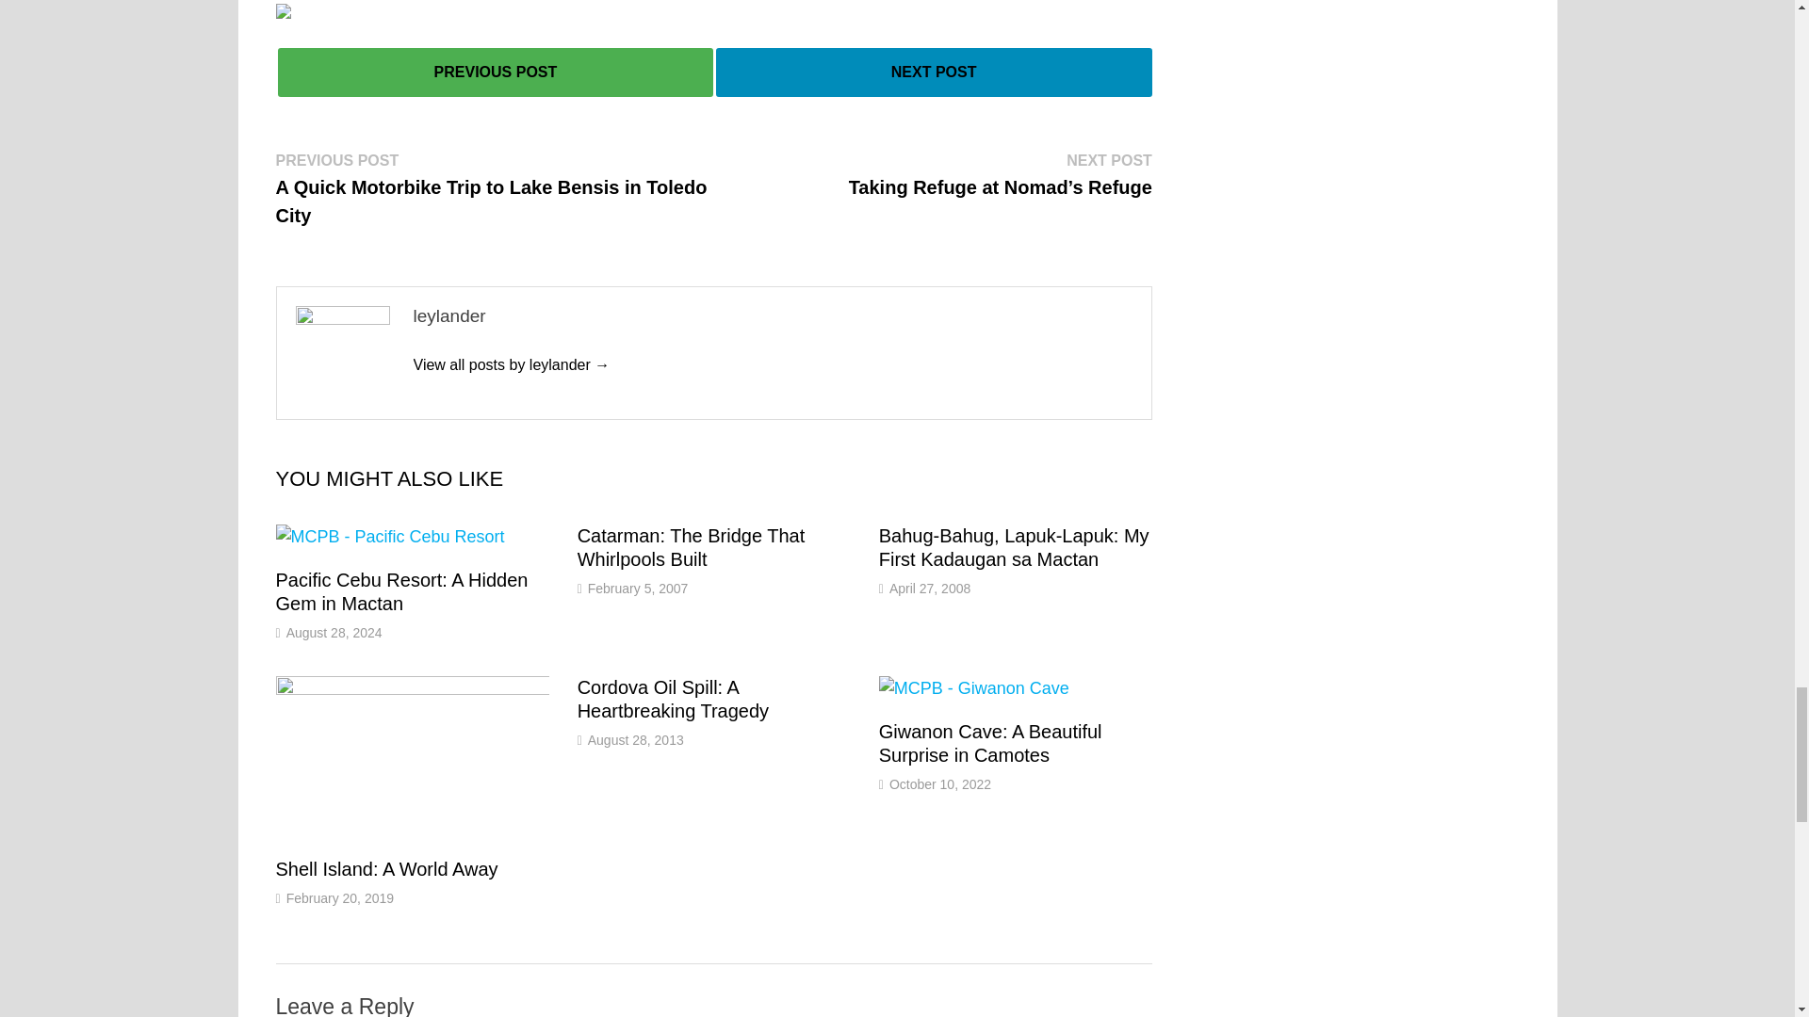 This screenshot has width=1809, height=1017. What do you see at coordinates (1014, 547) in the screenshot?
I see `Bahug-Bahug, Lapuk-Lapuk: My First Kadaugan sa Mactan` at bounding box center [1014, 547].